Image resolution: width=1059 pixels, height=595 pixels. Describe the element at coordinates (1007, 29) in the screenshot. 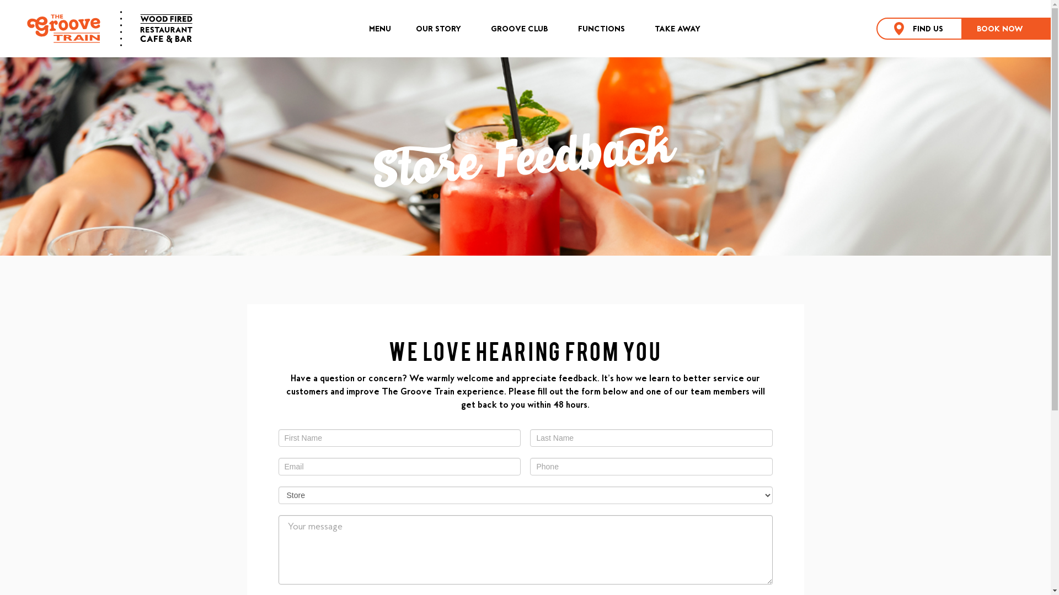

I see `BOOK NOW` at that location.